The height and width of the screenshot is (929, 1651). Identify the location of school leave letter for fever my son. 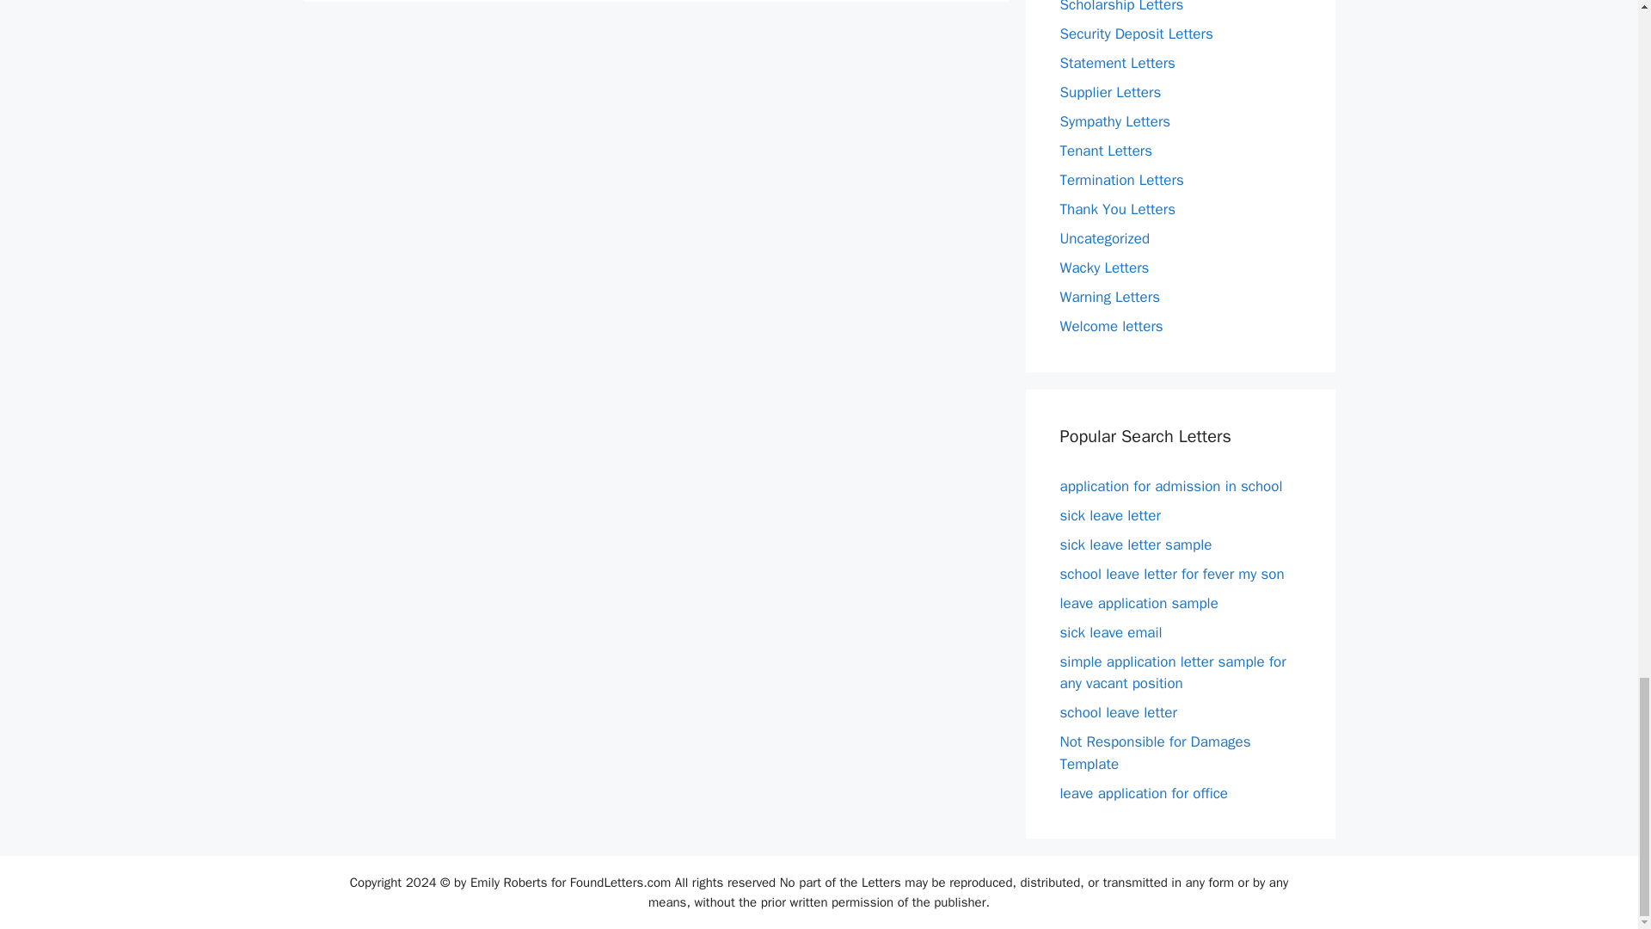
(1171, 574).